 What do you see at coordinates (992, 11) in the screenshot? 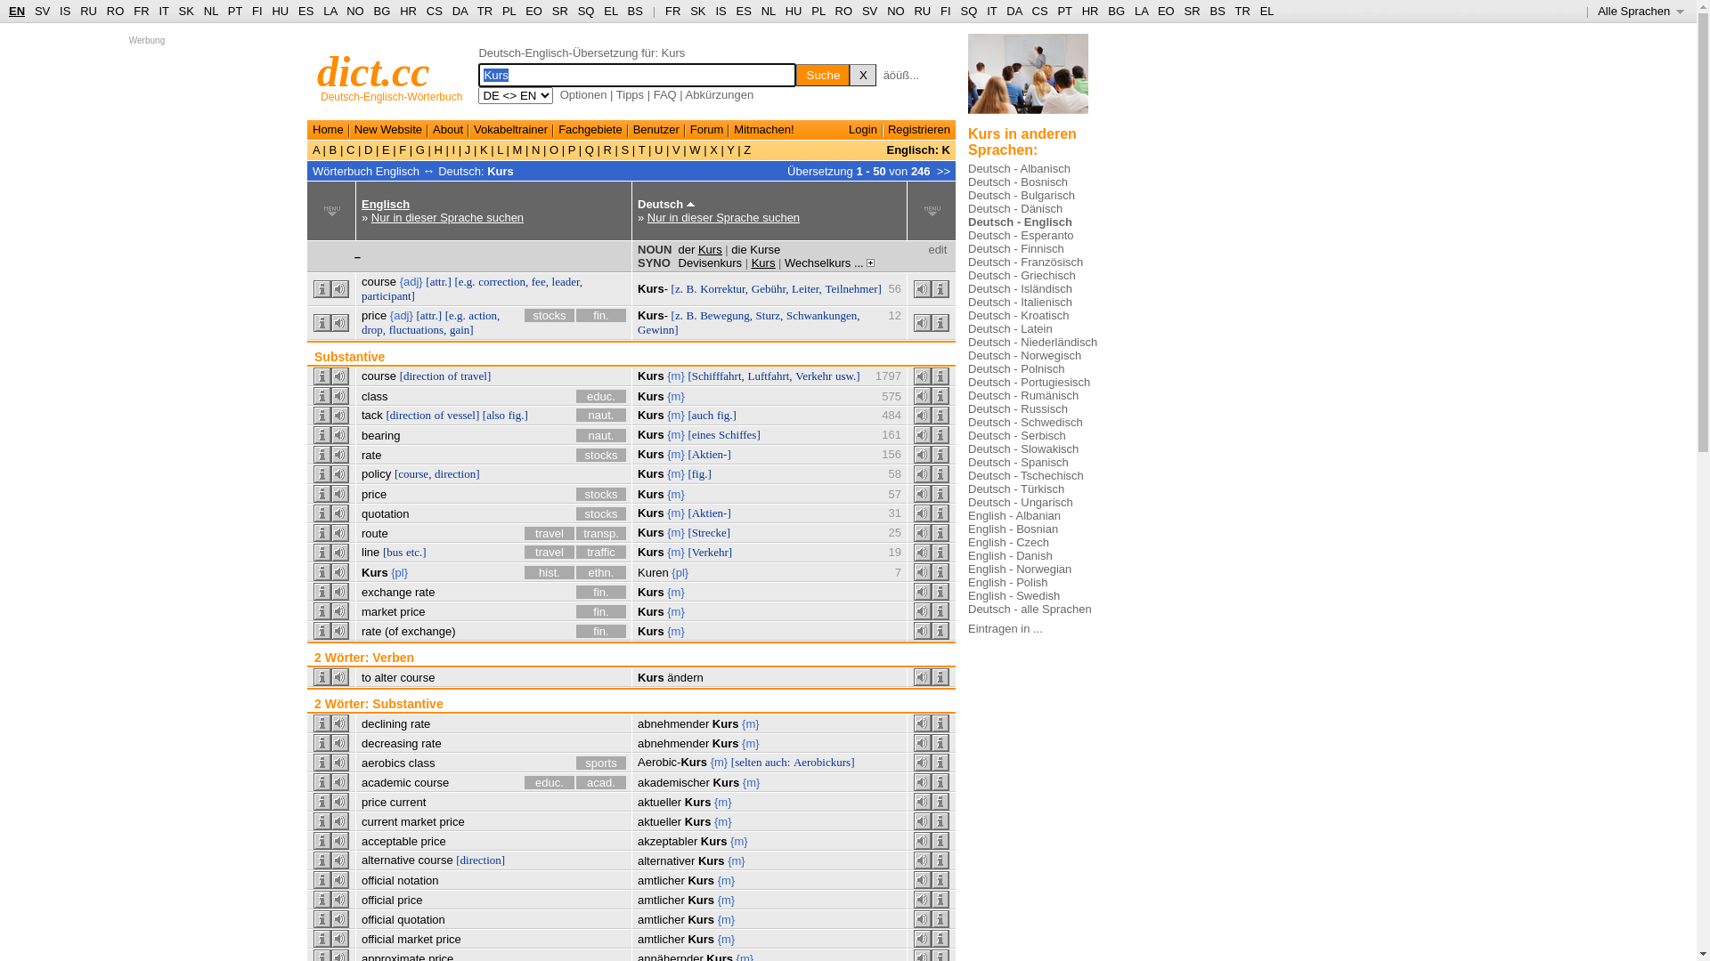
I see `IT` at bounding box center [992, 11].